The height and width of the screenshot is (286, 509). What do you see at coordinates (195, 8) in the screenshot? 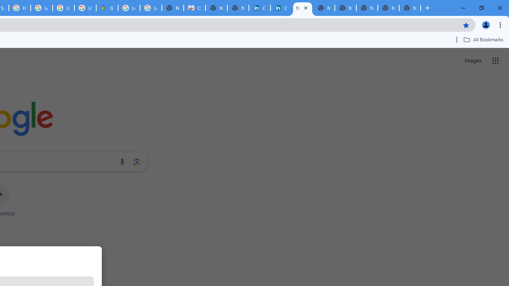
I see `Chrome Web Store` at bounding box center [195, 8].